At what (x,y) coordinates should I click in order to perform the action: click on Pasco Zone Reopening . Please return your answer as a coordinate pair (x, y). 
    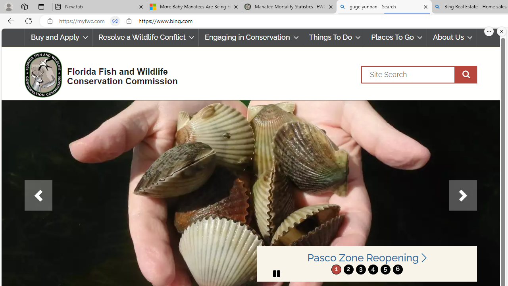
    Looking at the image, I should click on (367, 258).